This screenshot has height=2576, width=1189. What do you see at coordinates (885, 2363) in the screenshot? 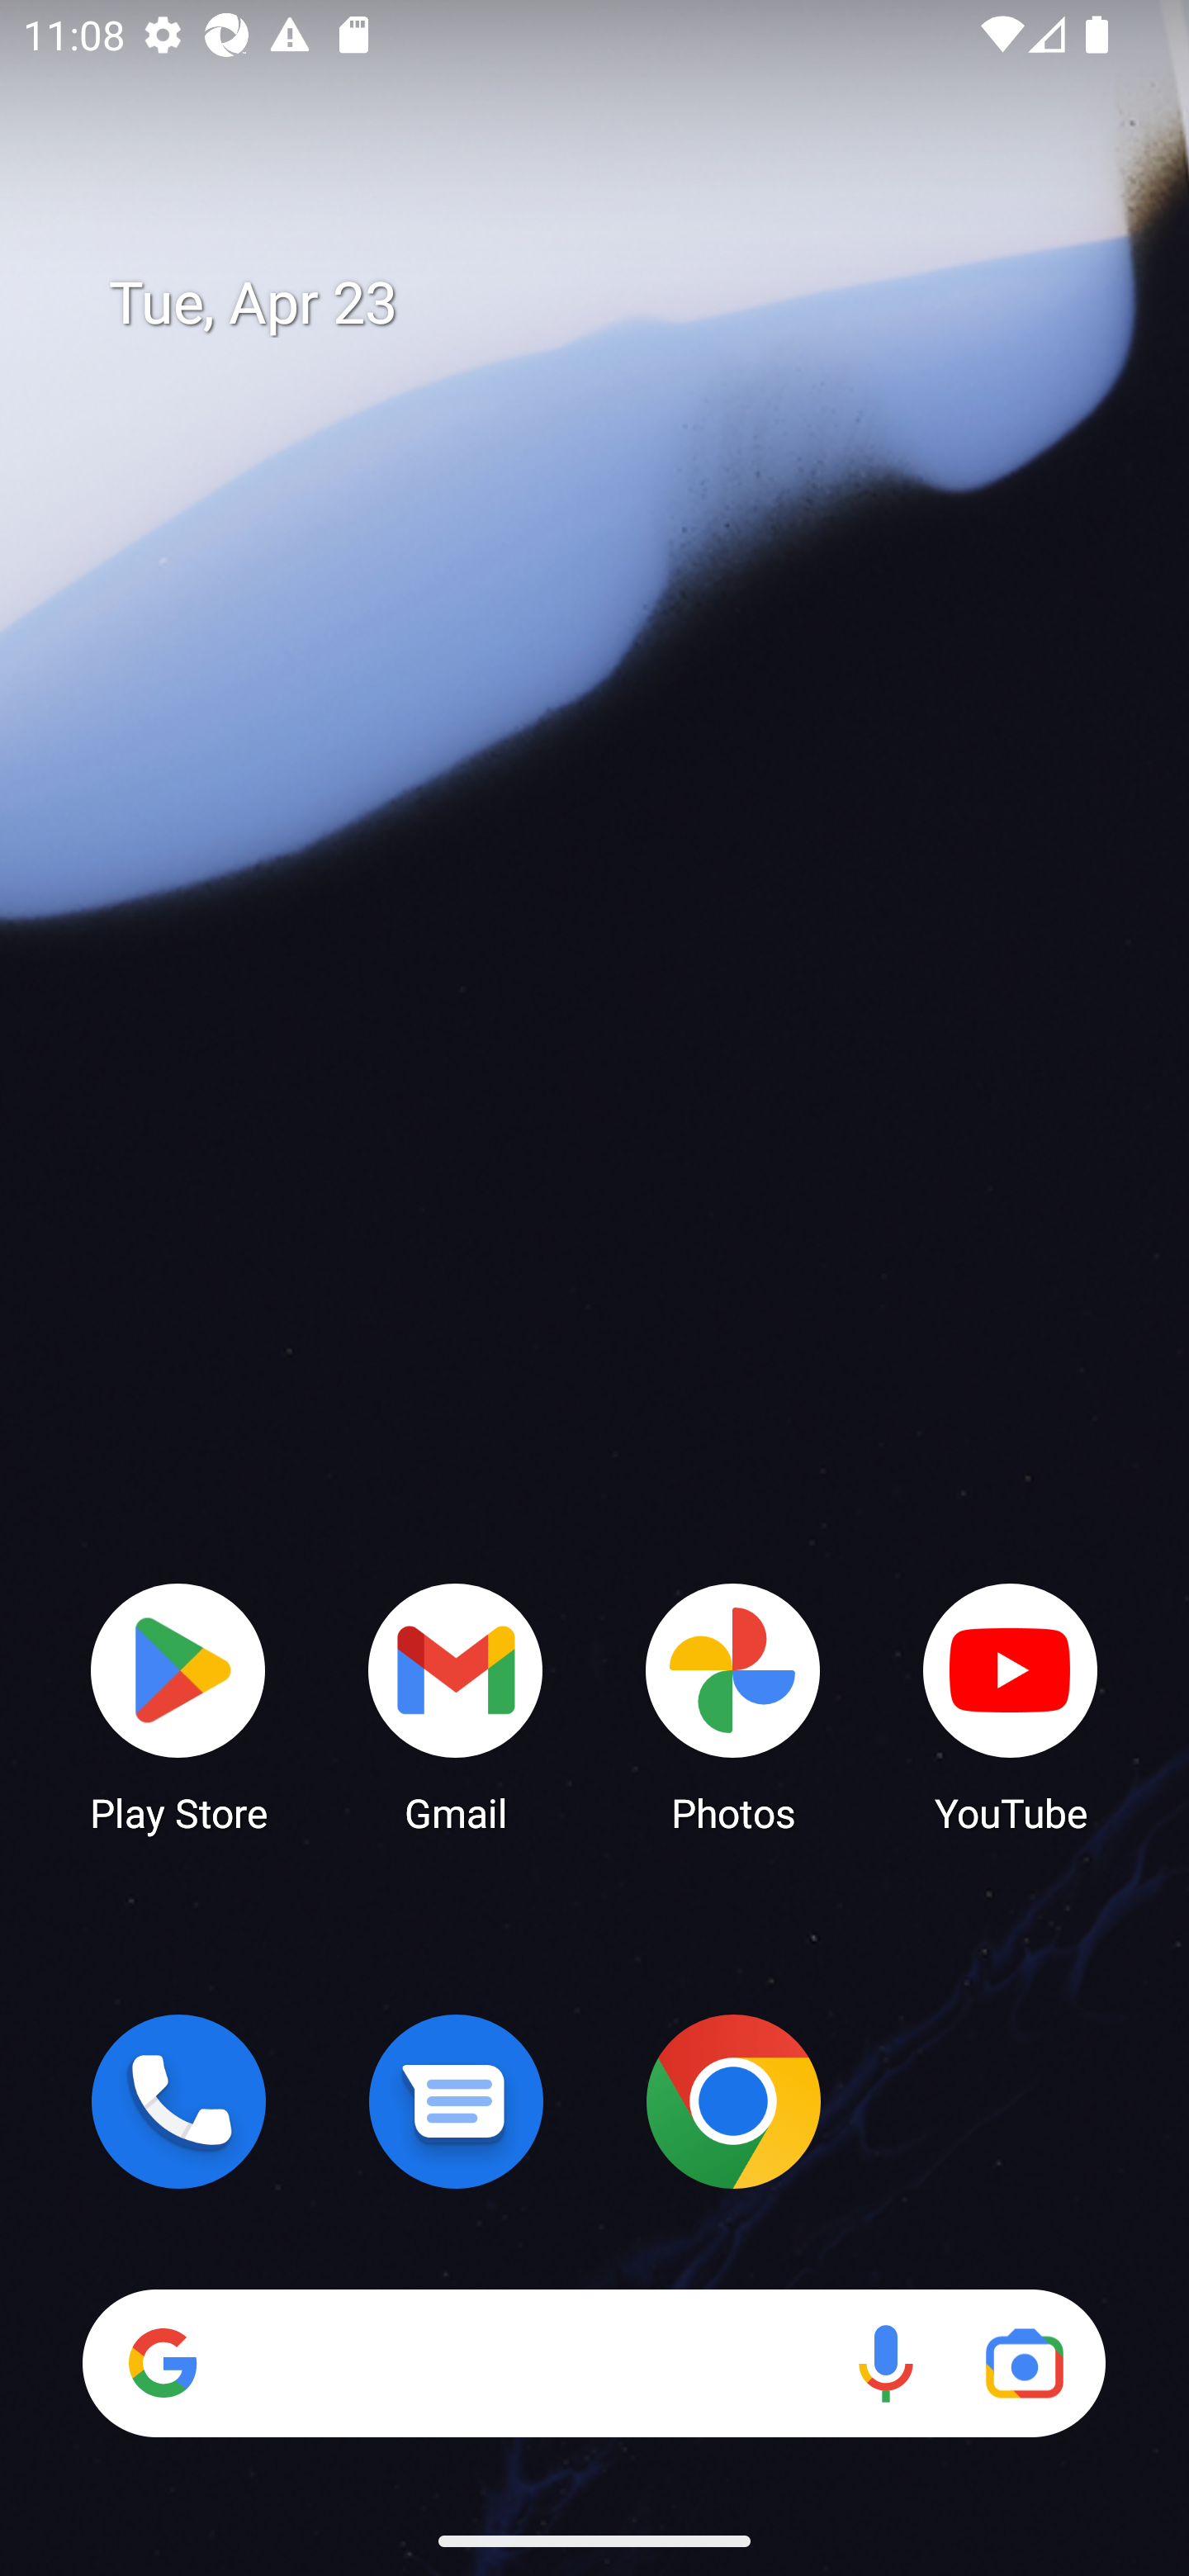
I see `Voice search` at bounding box center [885, 2363].